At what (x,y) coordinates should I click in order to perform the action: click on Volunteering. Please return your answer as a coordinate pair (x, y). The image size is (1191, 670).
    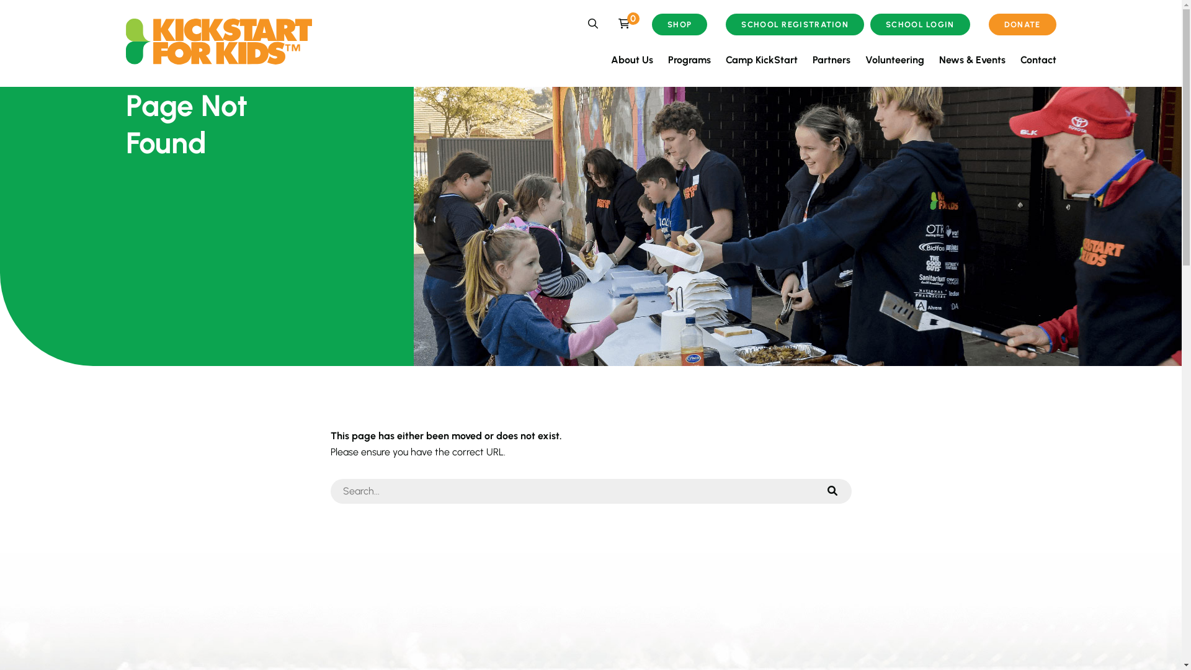
    Looking at the image, I should click on (894, 60).